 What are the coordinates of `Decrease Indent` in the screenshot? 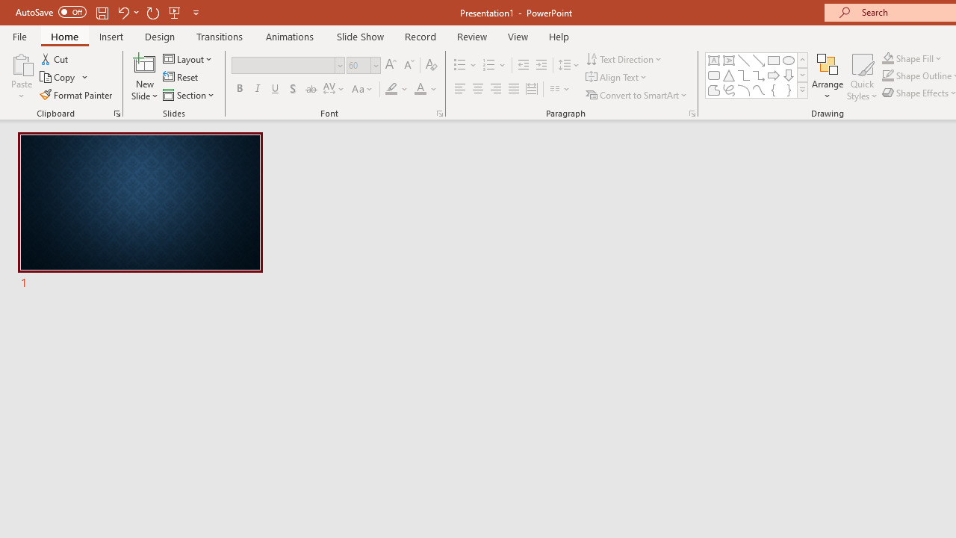 It's located at (523, 66).